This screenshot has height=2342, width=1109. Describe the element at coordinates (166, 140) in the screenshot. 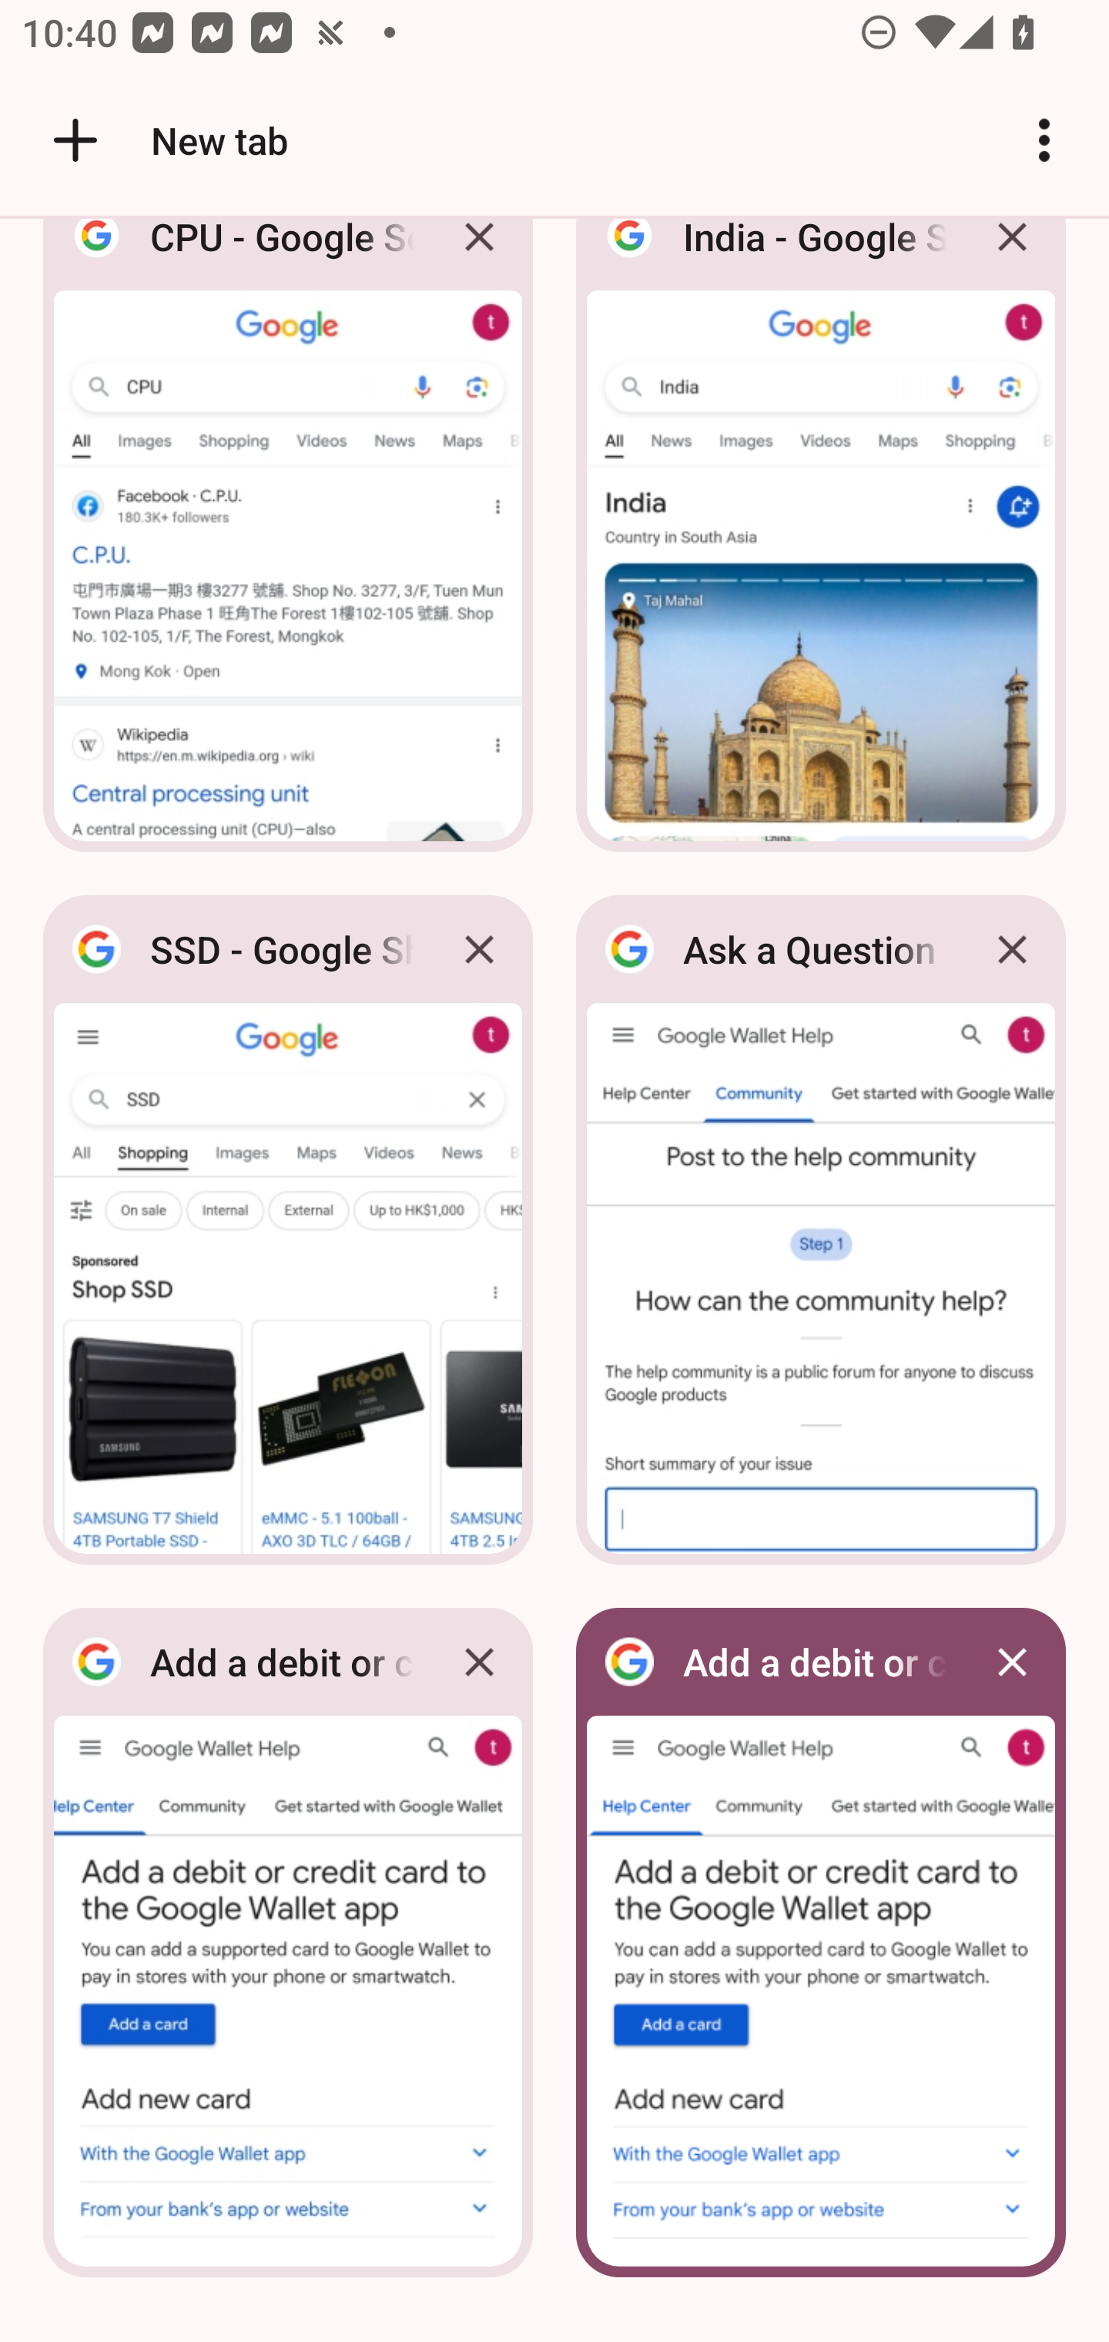

I see `New tab` at that location.